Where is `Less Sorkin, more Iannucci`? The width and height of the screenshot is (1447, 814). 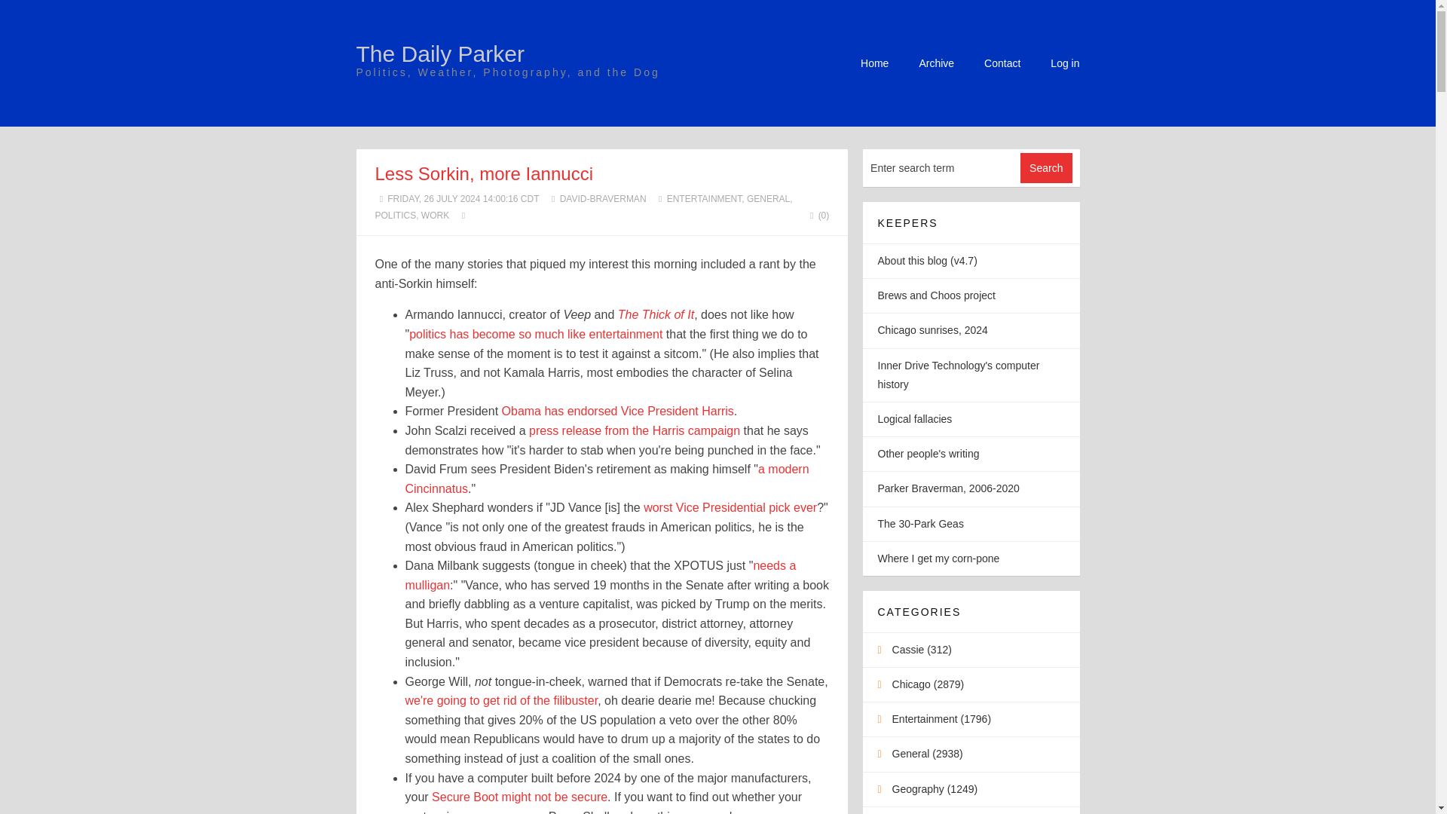 Less Sorkin, more Iannucci is located at coordinates (484, 173).